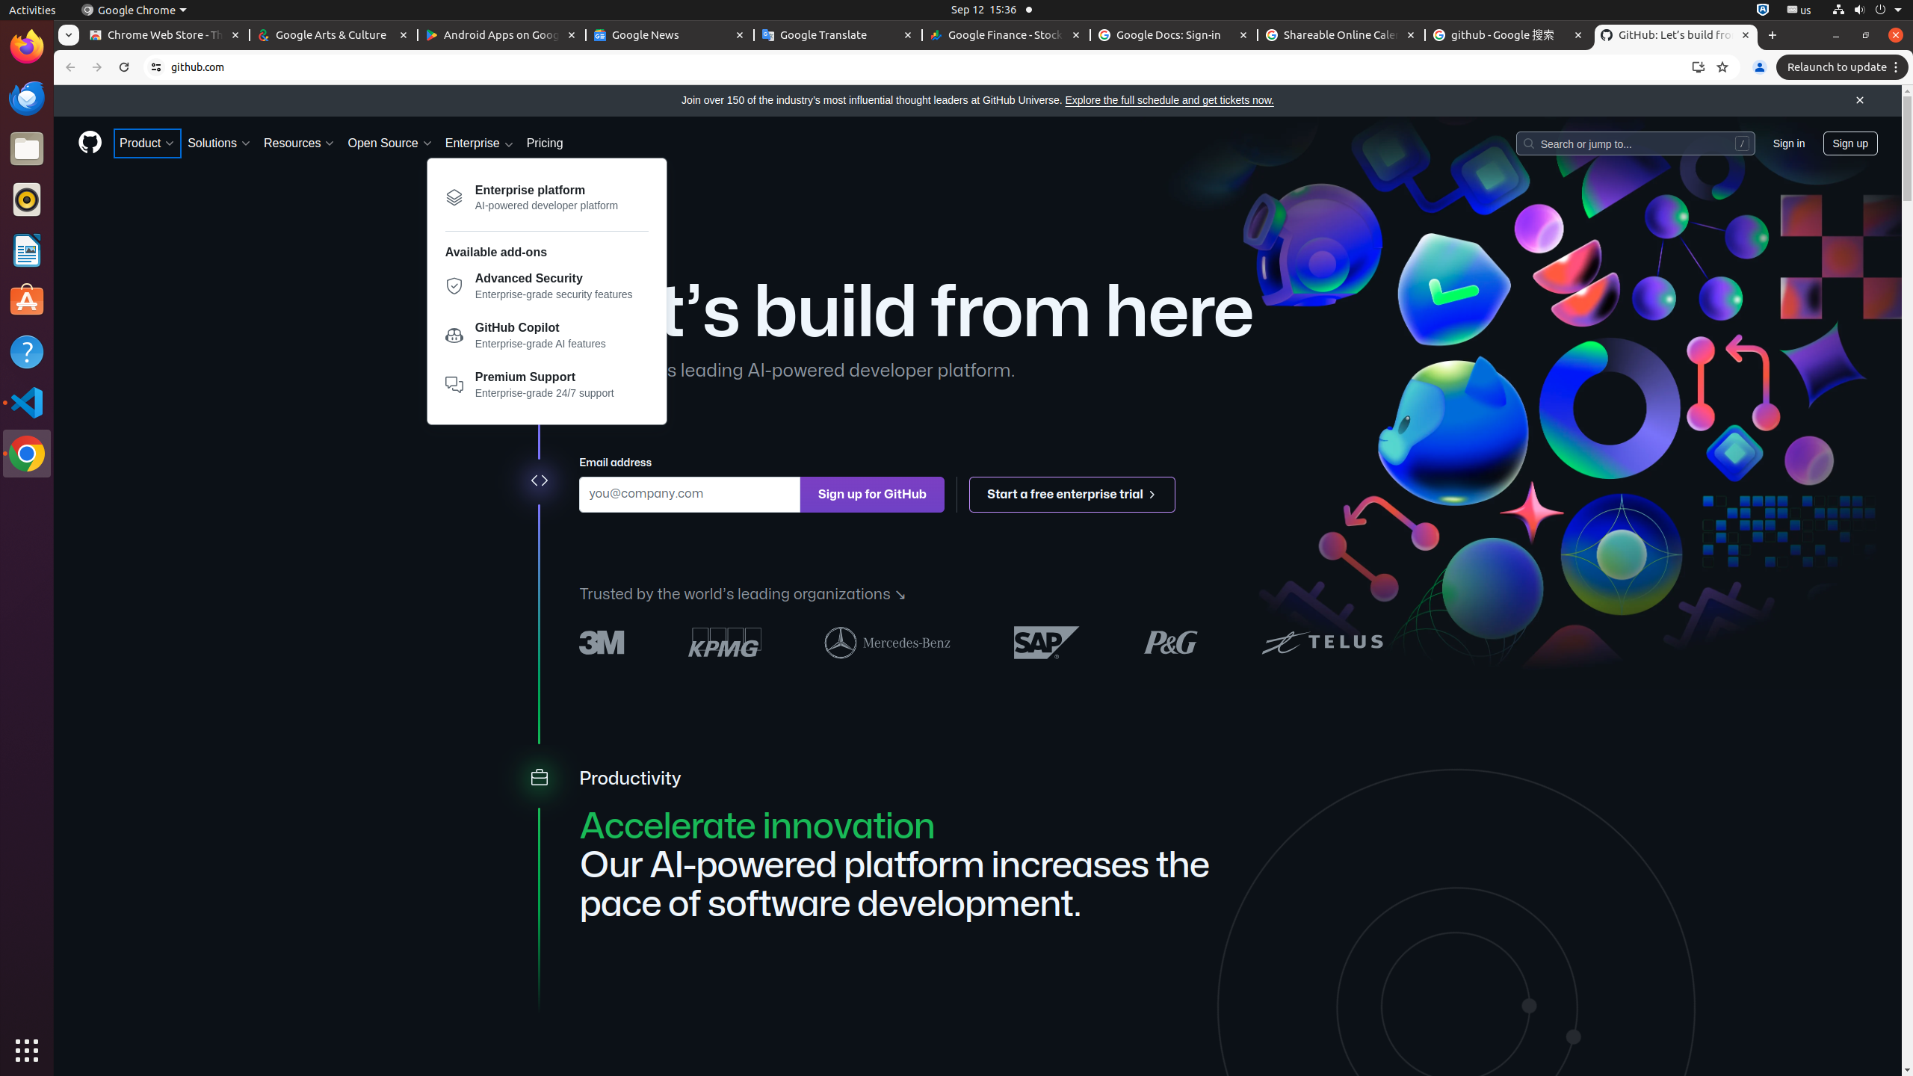  Describe the element at coordinates (1699, 67) in the screenshot. I see `Install GitHub` at that location.